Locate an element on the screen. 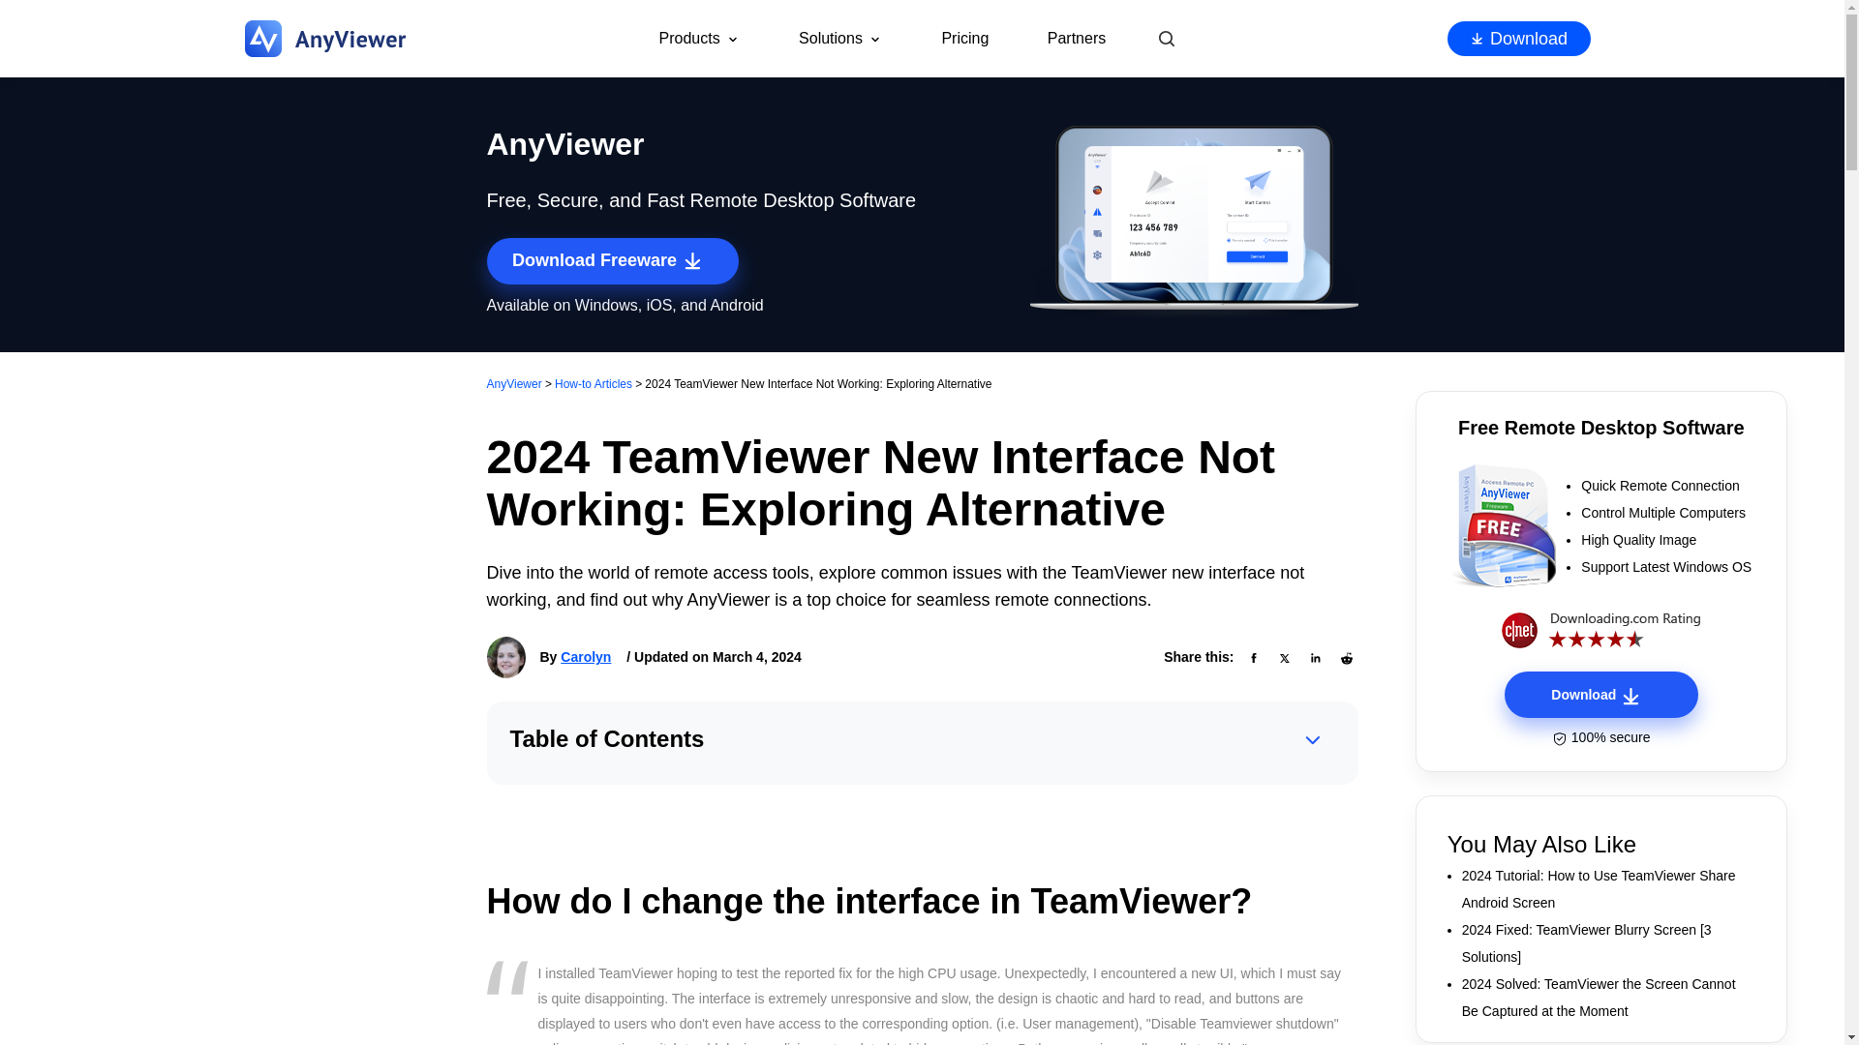  Download is located at coordinates (1517, 39).